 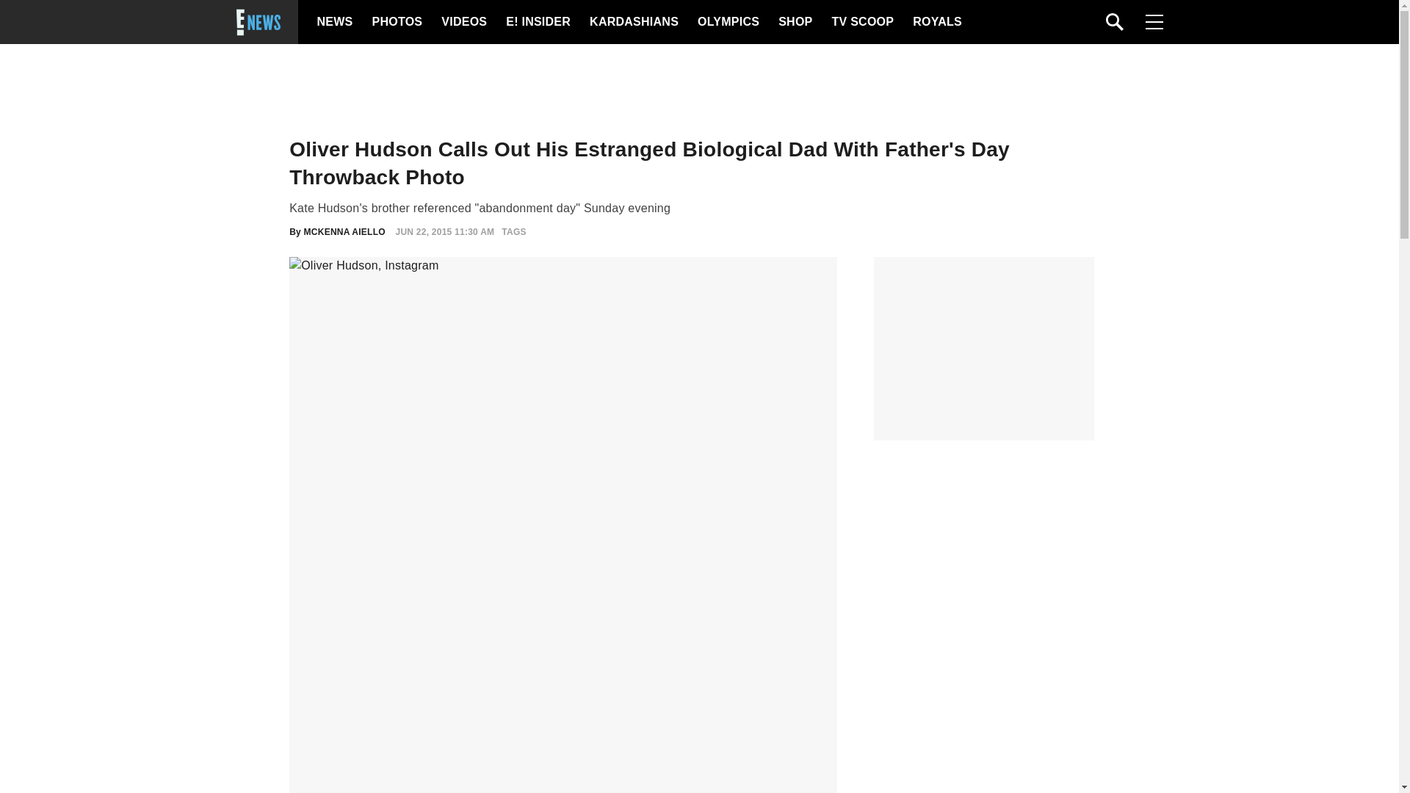 What do you see at coordinates (335, 22) in the screenshot?
I see `NEWS` at bounding box center [335, 22].